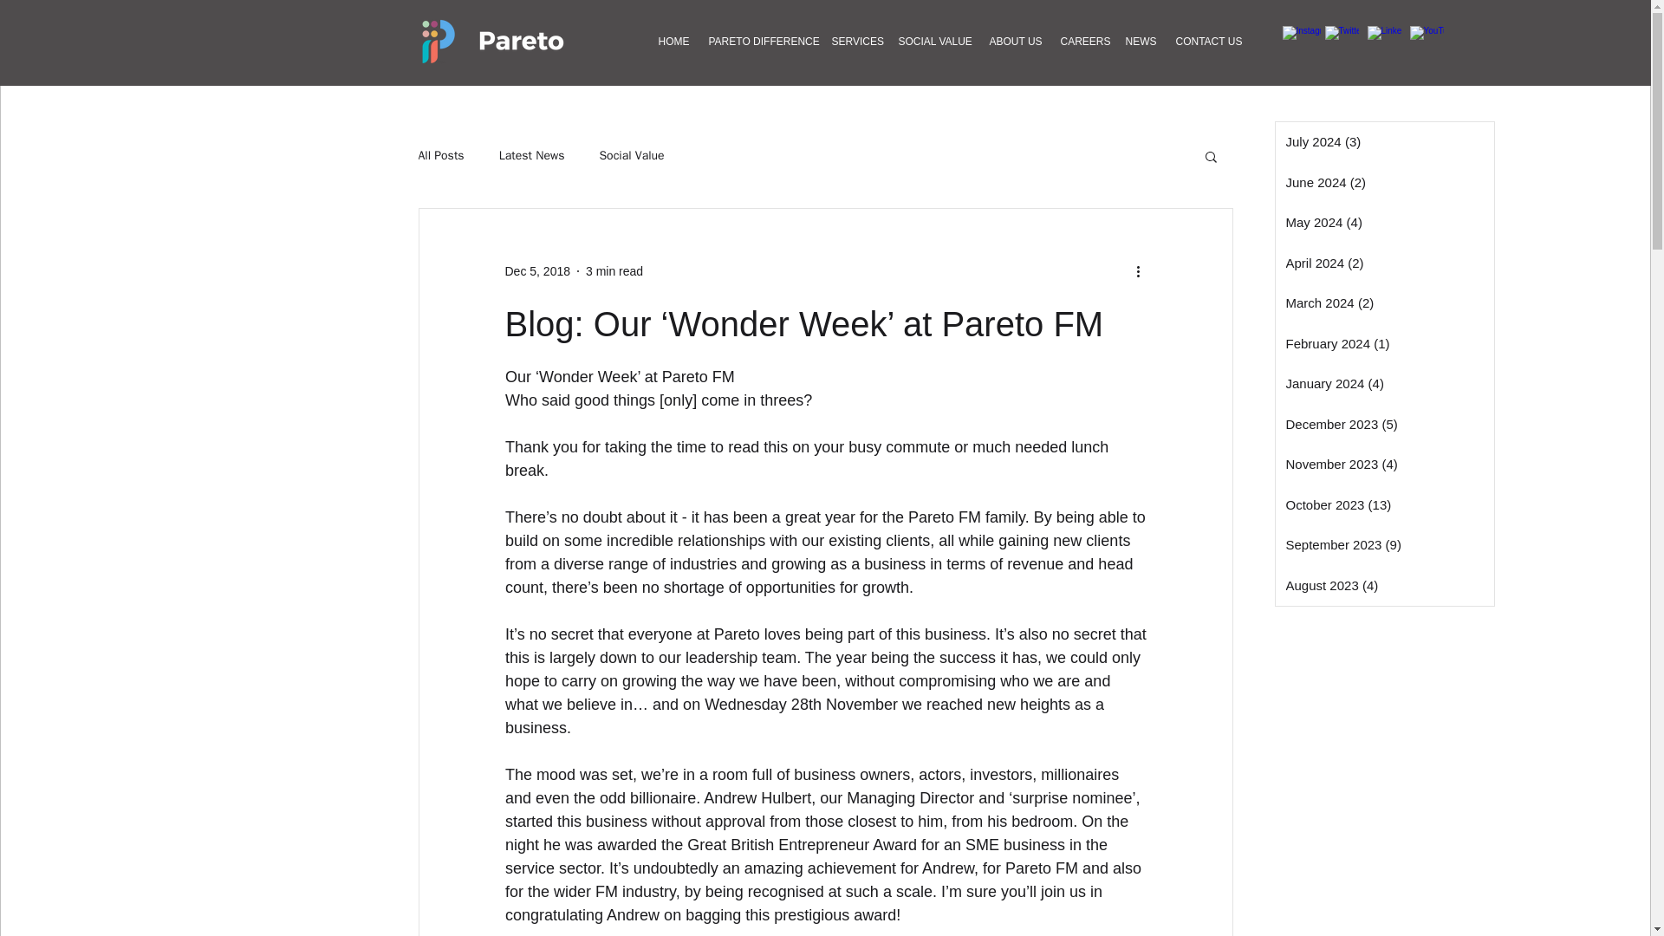 The height and width of the screenshot is (936, 1664). What do you see at coordinates (1207, 42) in the screenshot?
I see `CONTACT US` at bounding box center [1207, 42].